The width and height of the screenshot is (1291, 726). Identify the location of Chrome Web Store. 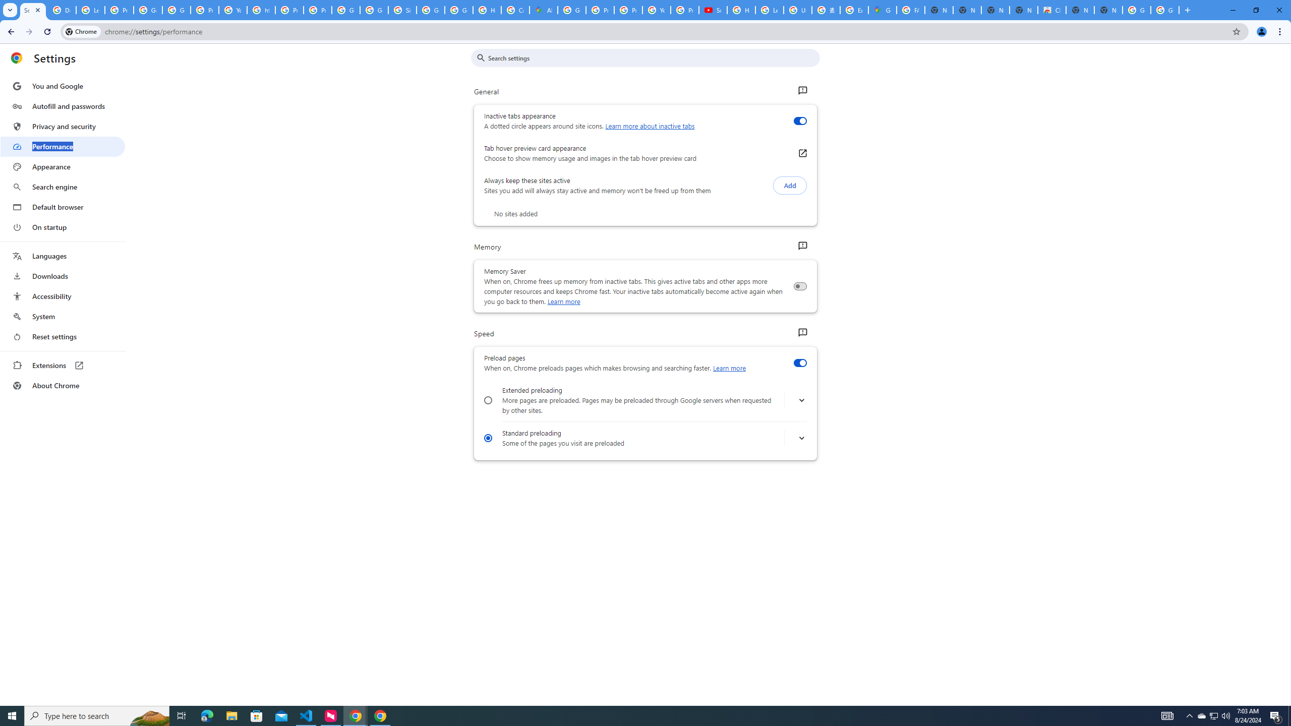
(1051, 10).